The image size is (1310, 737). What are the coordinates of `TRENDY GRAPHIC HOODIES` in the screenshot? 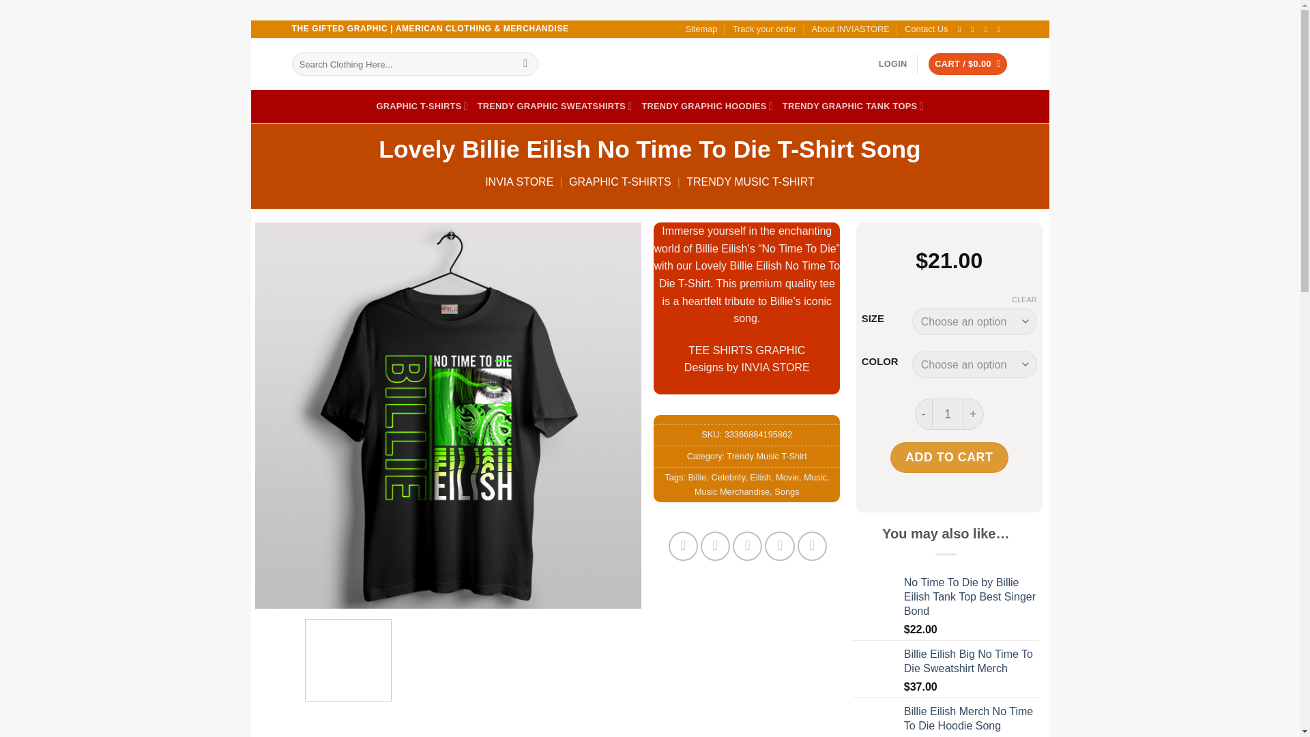 It's located at (707, 106).